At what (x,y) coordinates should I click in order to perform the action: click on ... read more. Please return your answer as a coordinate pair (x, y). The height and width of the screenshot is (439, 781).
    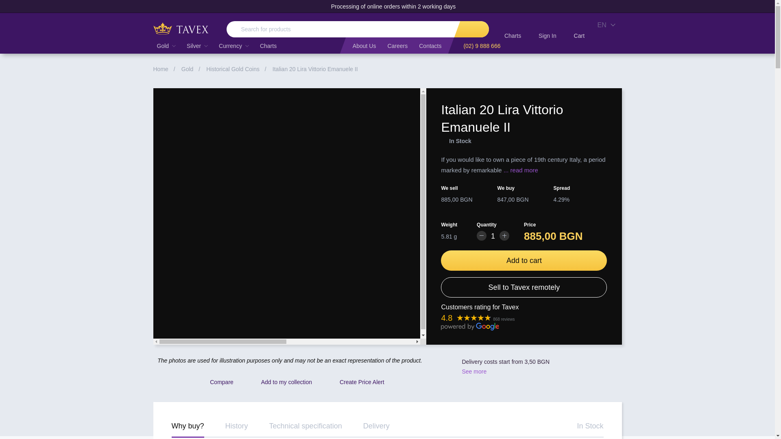
    Looking at the image, I should click on (521, 170).